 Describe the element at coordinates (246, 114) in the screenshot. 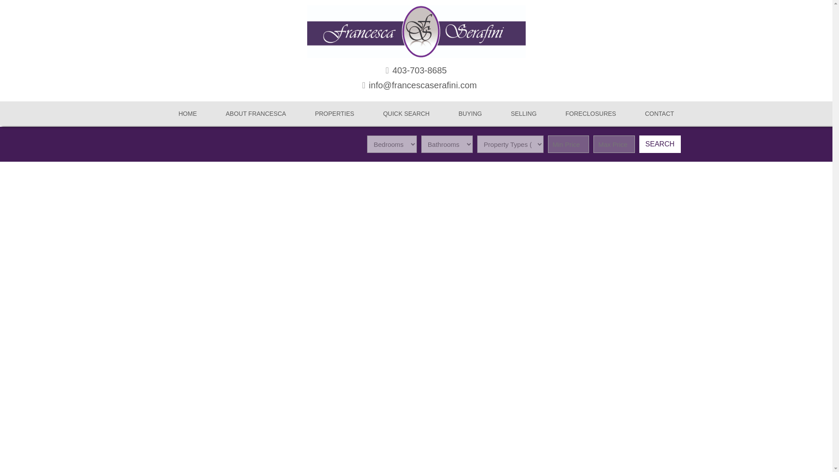

I see `ABOUT FRANCESCA` at that location.